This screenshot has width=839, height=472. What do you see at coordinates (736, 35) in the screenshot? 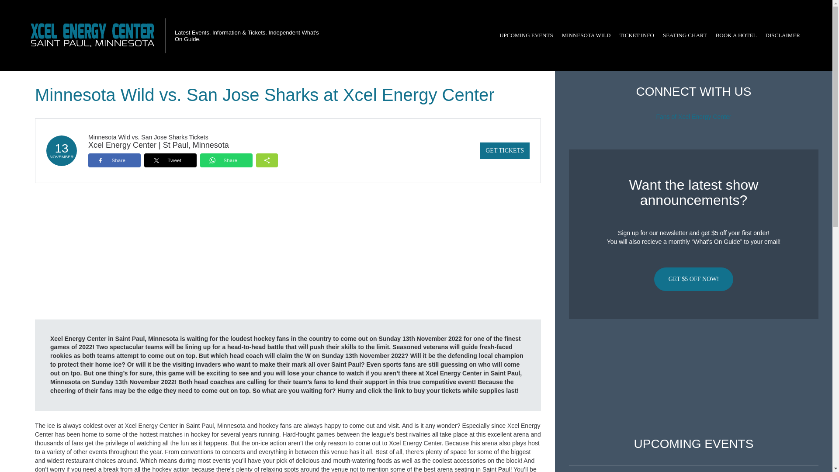
I see `BOOK A HOTEL` at bounding box center [736, 35].